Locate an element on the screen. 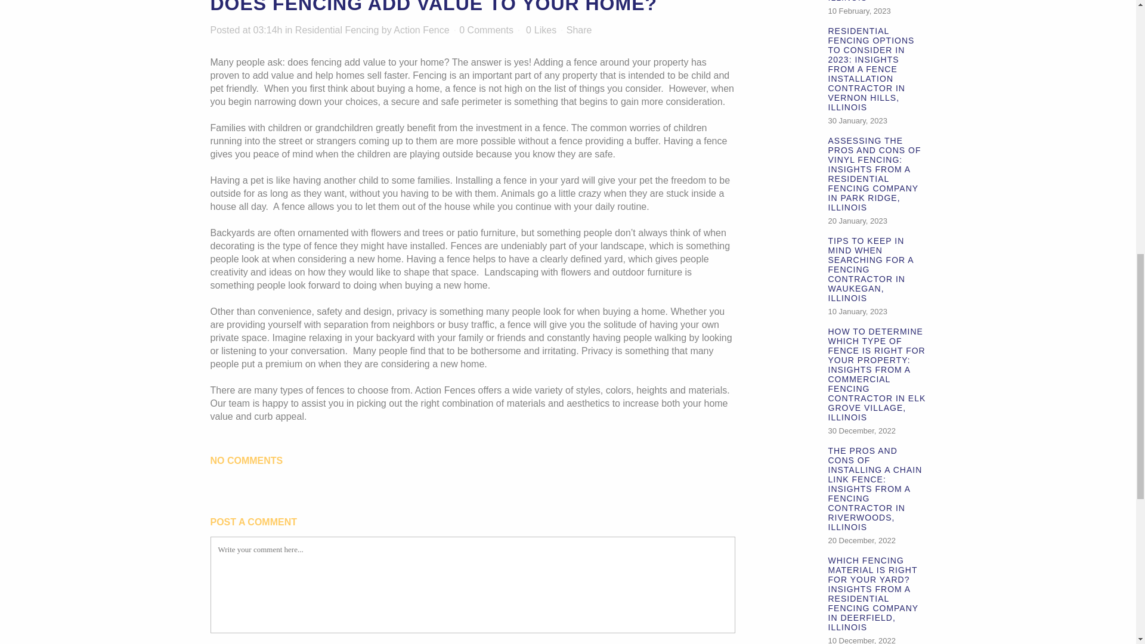 Image resolution: width=1145 pixels, height=644 pixels. Share is located at coordinates (579, 30).